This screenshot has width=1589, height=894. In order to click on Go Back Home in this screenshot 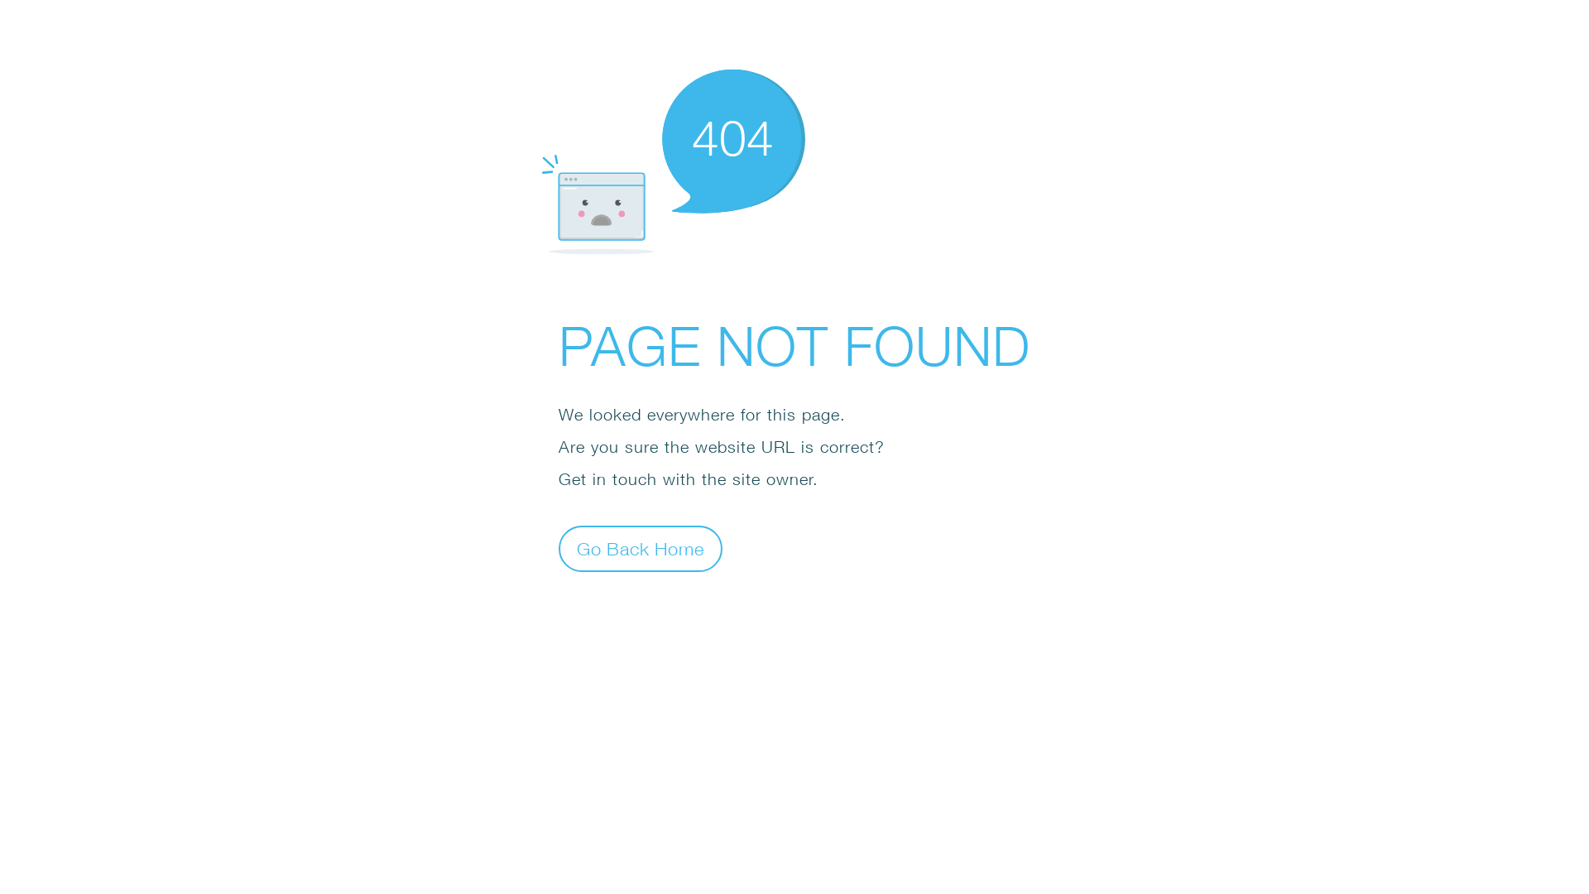, I will do `click(641, 548)`.